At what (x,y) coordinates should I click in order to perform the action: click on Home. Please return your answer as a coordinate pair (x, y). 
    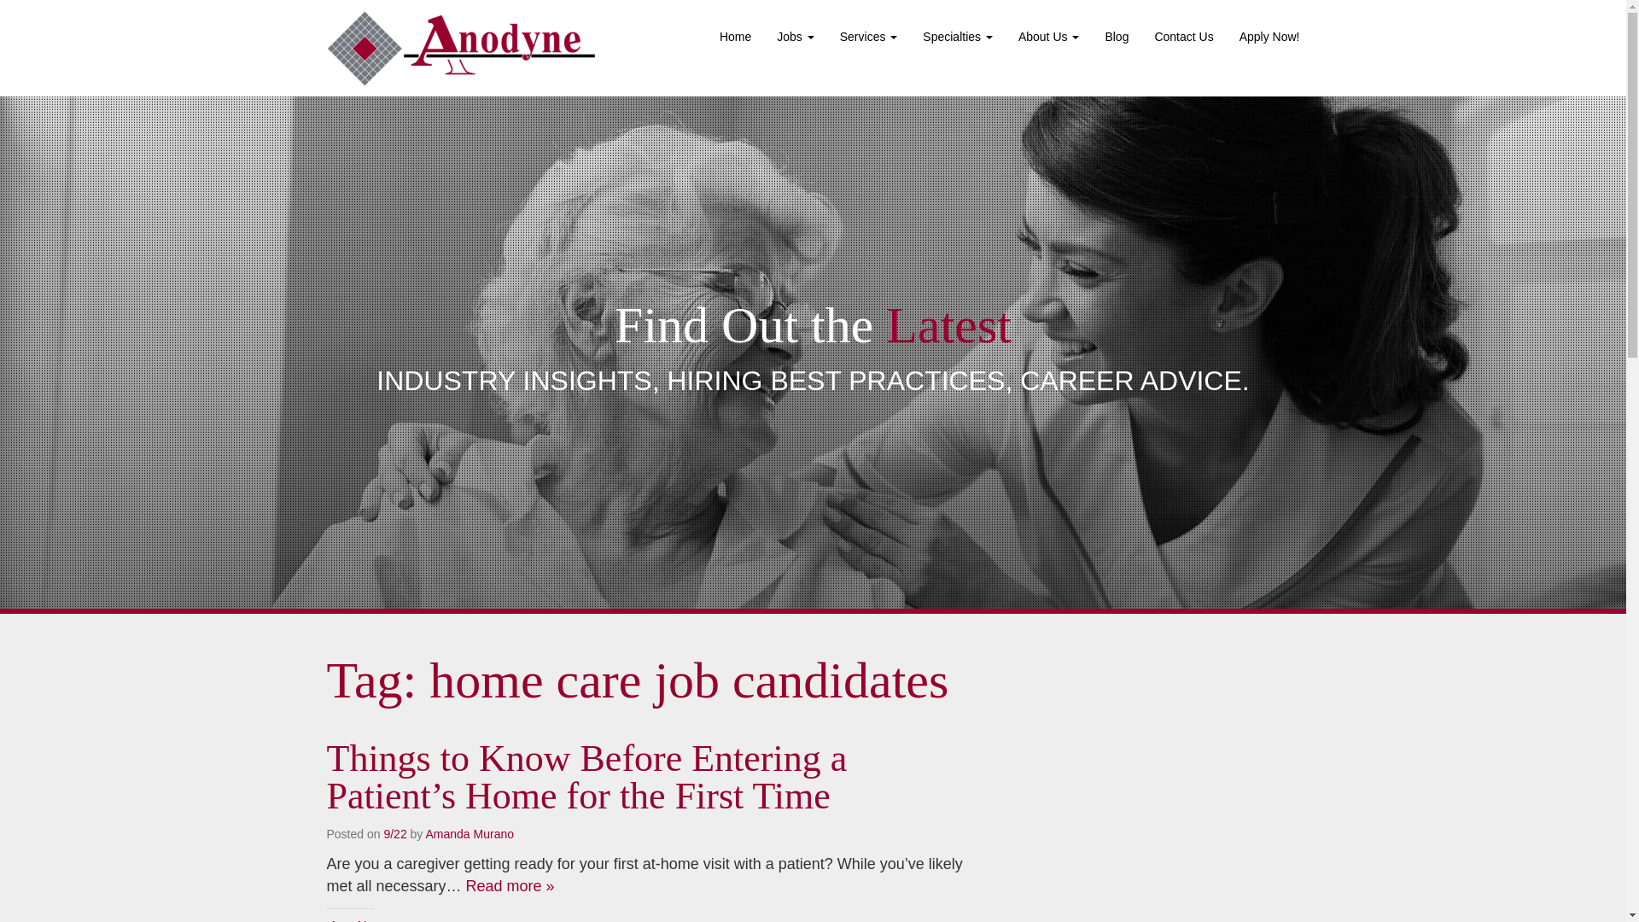
    Looking at the image, I should click on (734, 37).